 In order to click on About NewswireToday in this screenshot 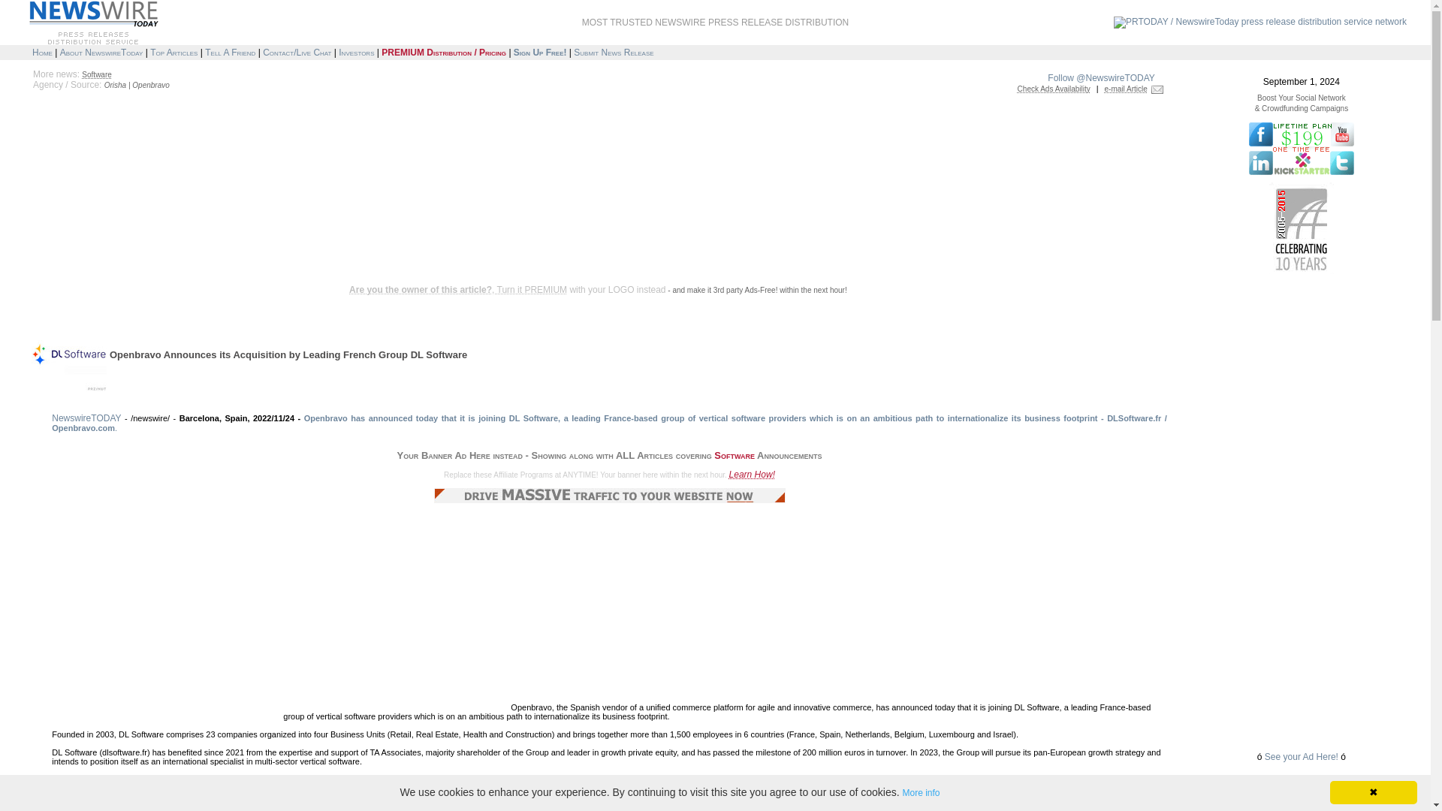, I will do `click(101, 52)`.